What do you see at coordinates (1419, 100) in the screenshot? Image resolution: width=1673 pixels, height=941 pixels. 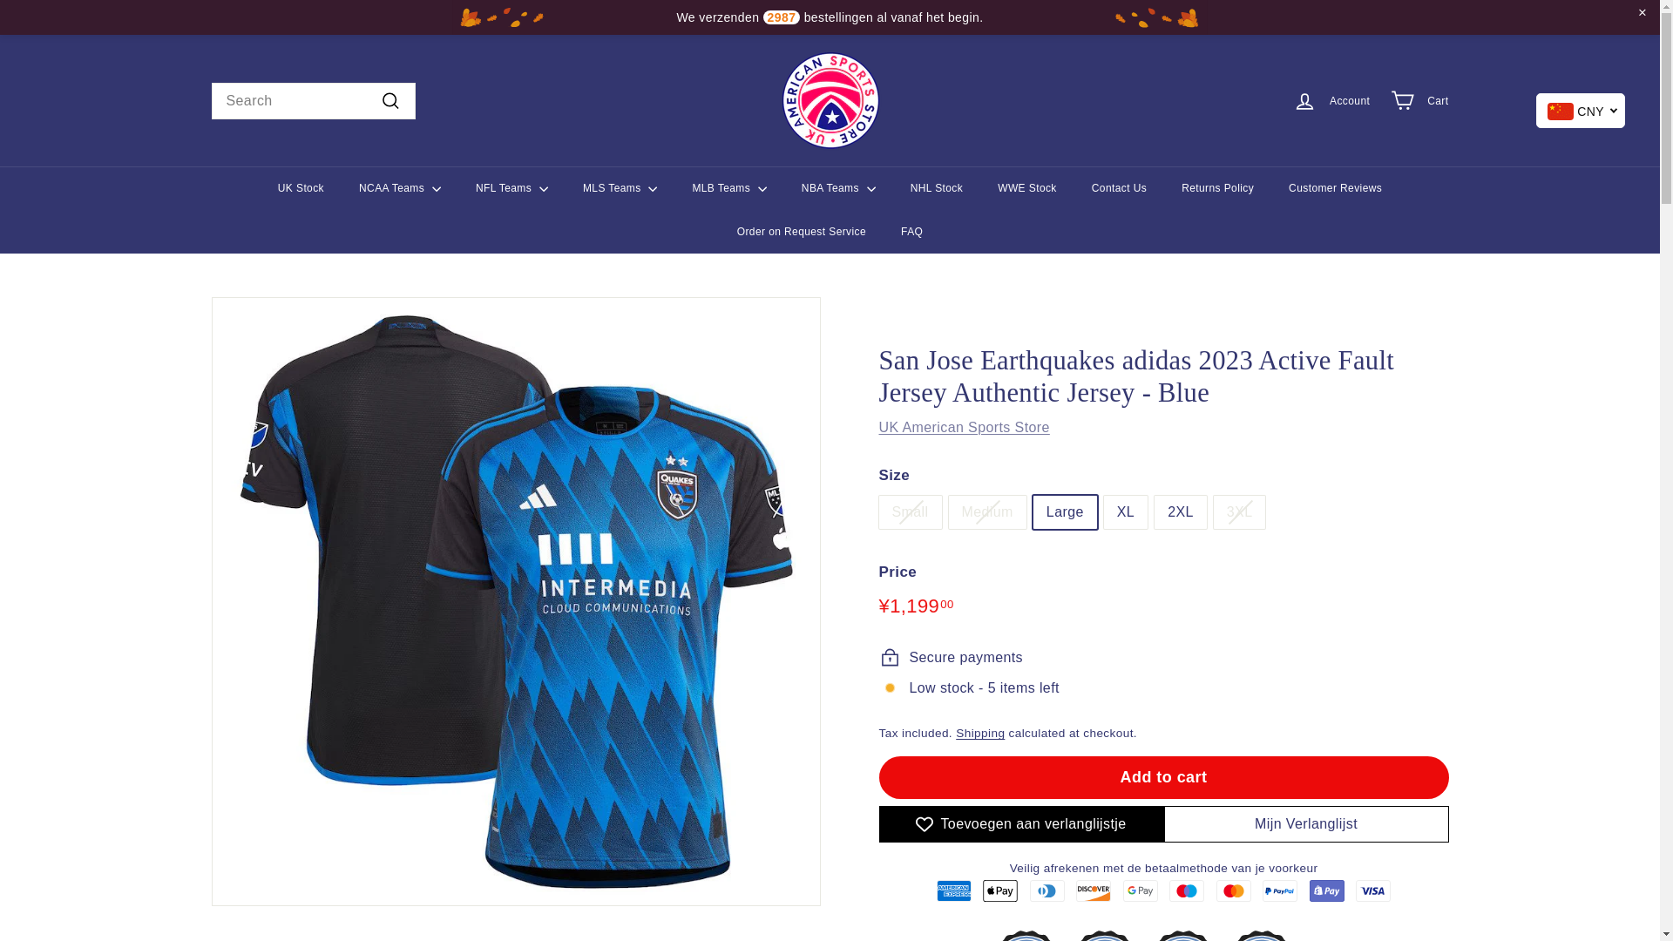 I see `Cart` at bounding box center [1419, 100].